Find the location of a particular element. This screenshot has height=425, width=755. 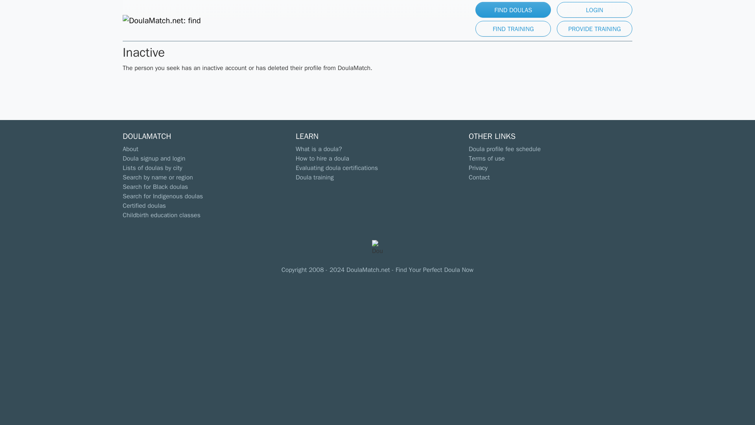

Doula profile fee schedule is located at coordinates (505, 149).